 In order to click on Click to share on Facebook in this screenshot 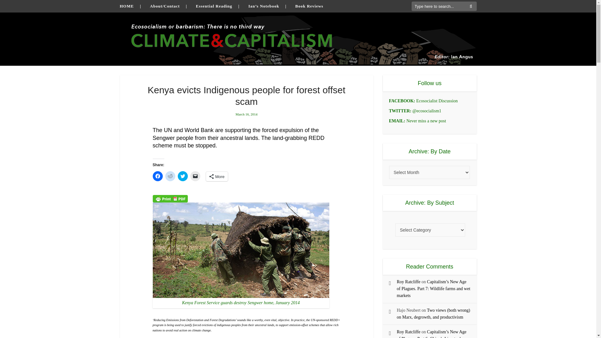, I will do `click(158, 176)`.